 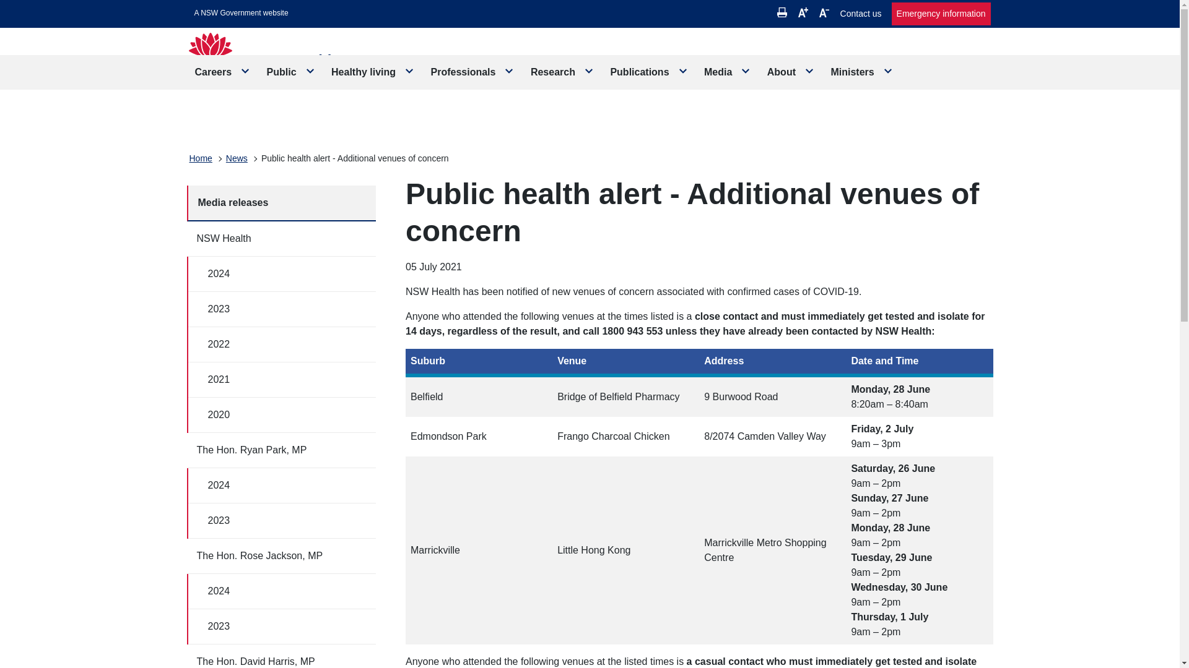 What do you see at coordinates (803, 12) in the screenshot?
I see `Increase Font Size` at bounding box center [803, 12].